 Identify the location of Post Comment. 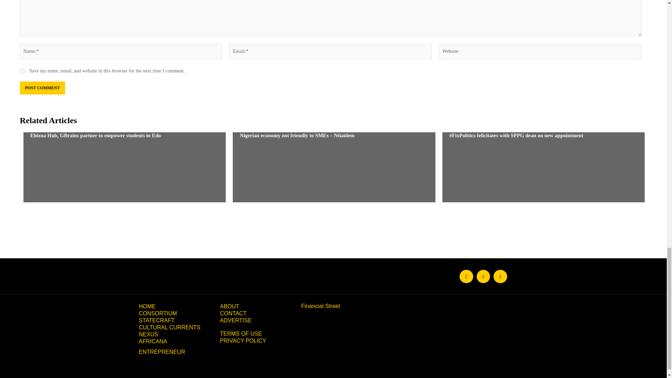
(42, 88).